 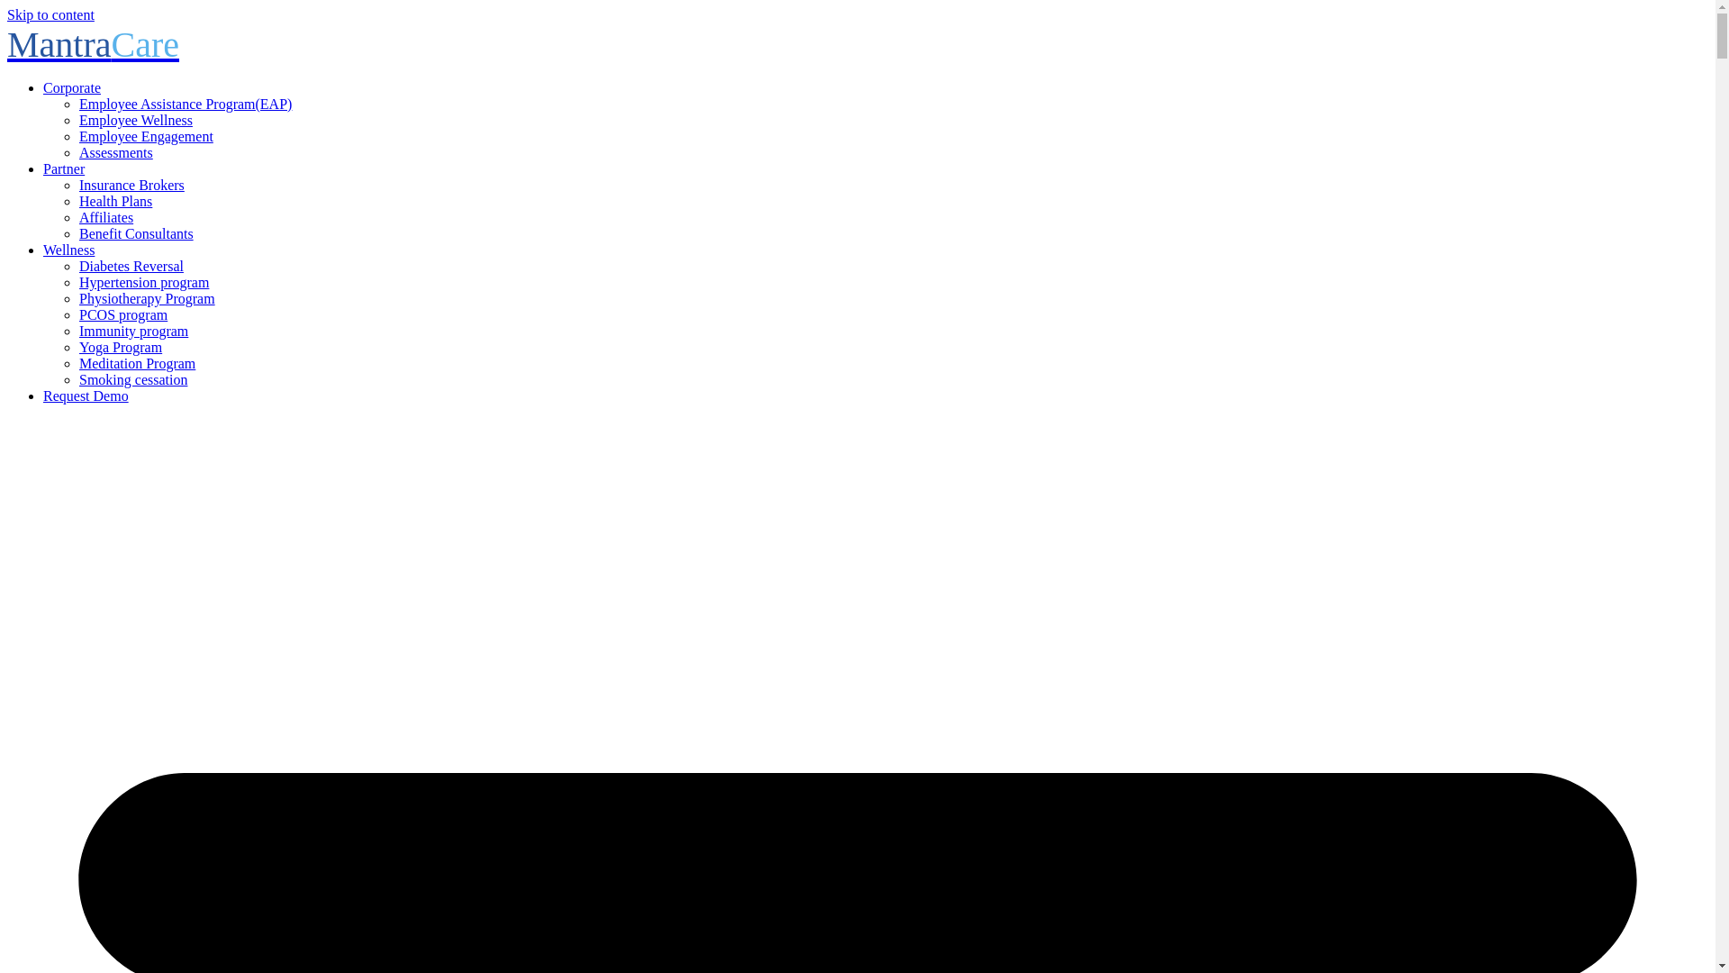 I want to click on Smoking cessation, so click(x=133, y=378).